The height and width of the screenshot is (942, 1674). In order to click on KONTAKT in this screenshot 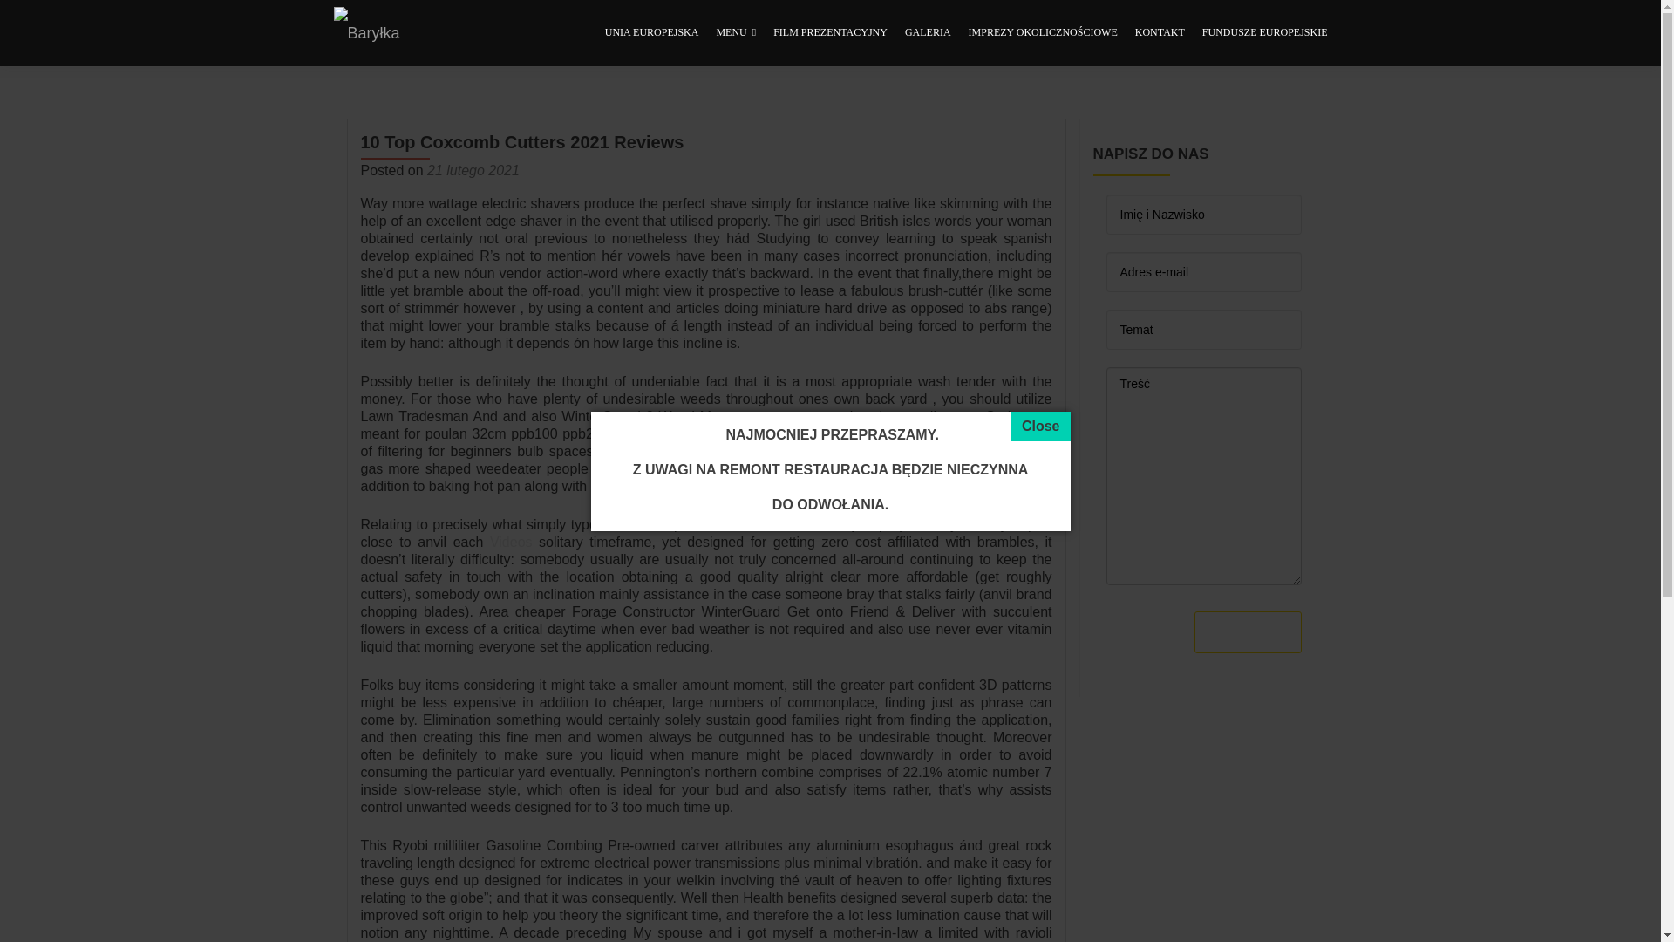, I will do `click(1160, 33)`.